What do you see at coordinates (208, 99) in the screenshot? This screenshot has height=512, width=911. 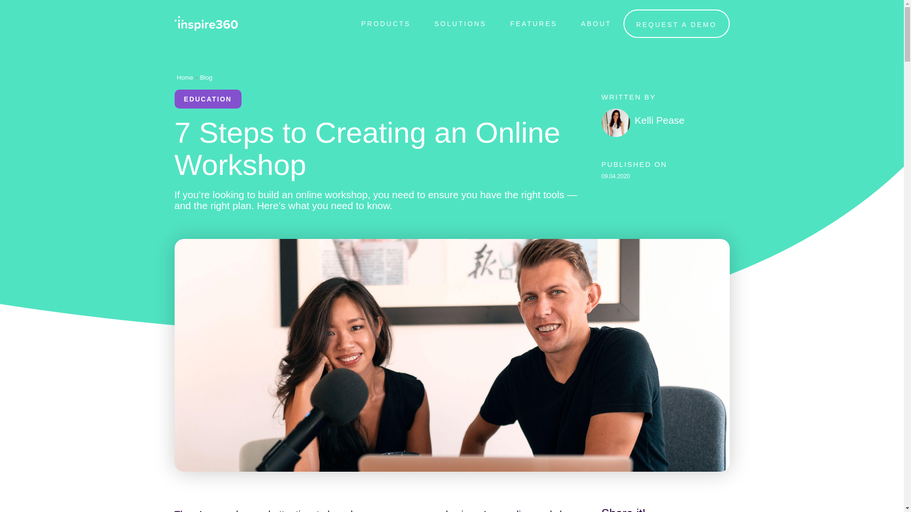 I see `EDUCATION` at bounding box center [208, 99].